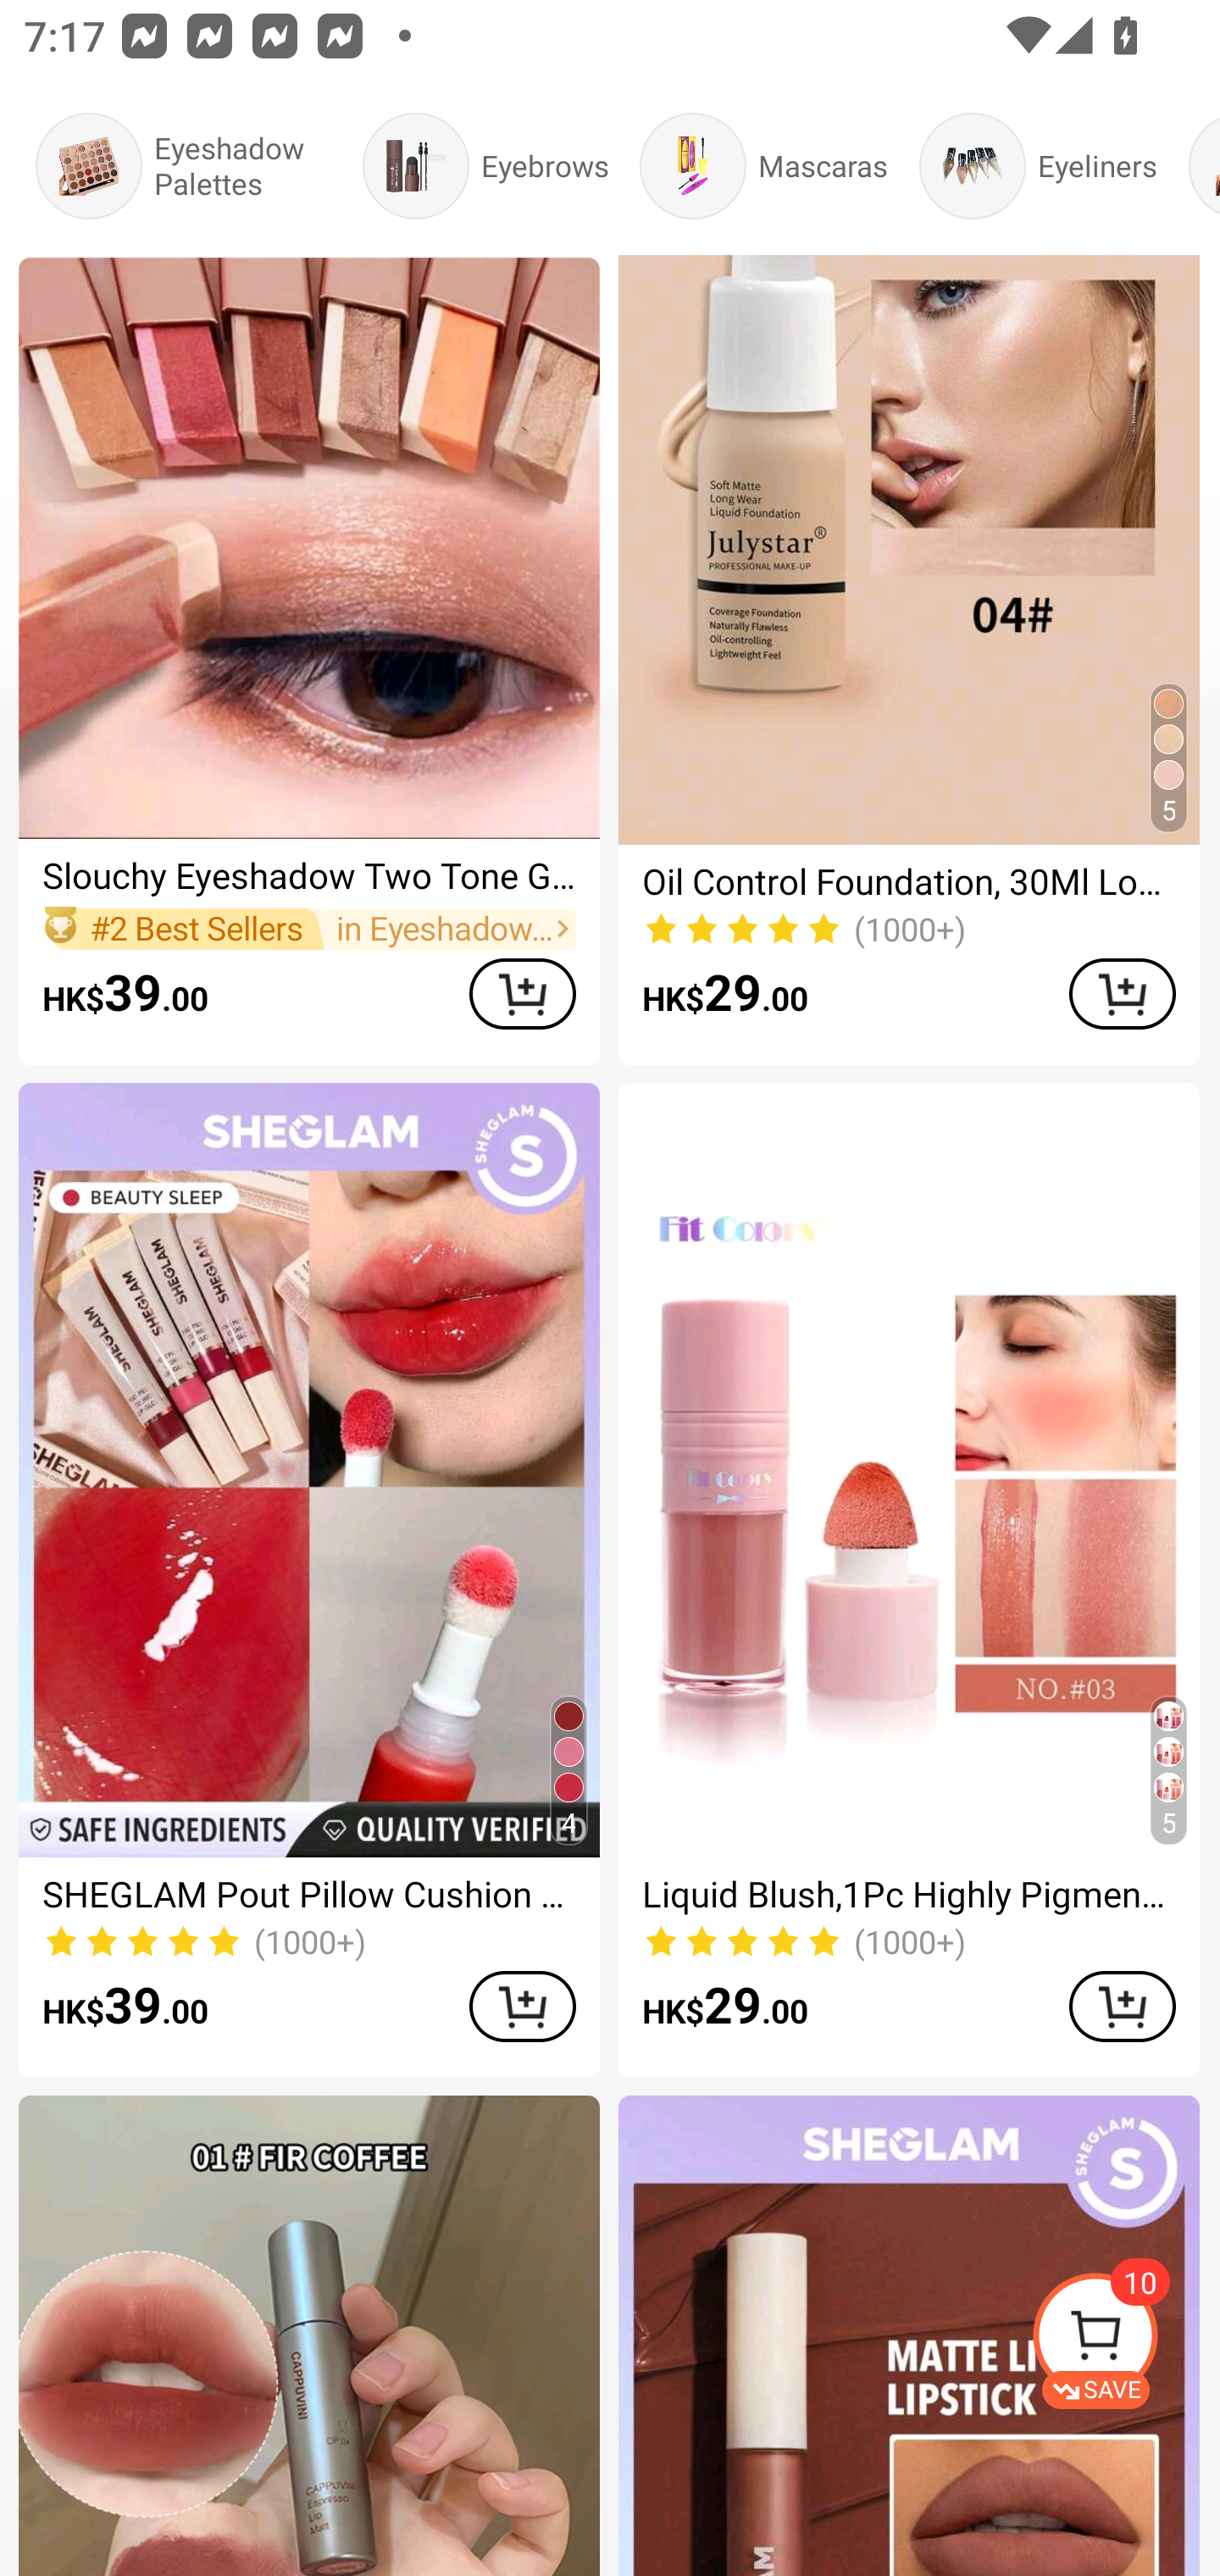 The height and width of the screenshot is (2576, 1220). I want to click on Mascaras, so click(763, 166).